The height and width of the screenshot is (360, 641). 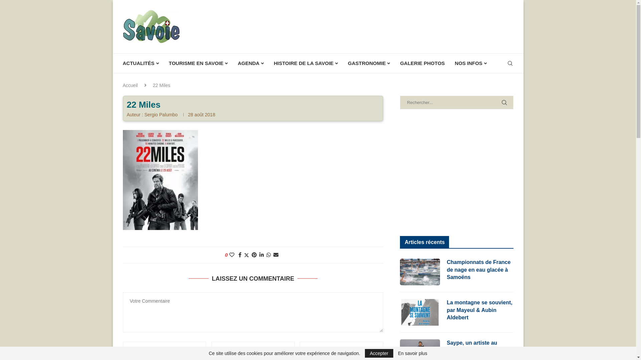 What do you see at coordinates (422, 63) in the screenshot?
I see `GALERIE PHOTOS` at bounding box center [422, 63].